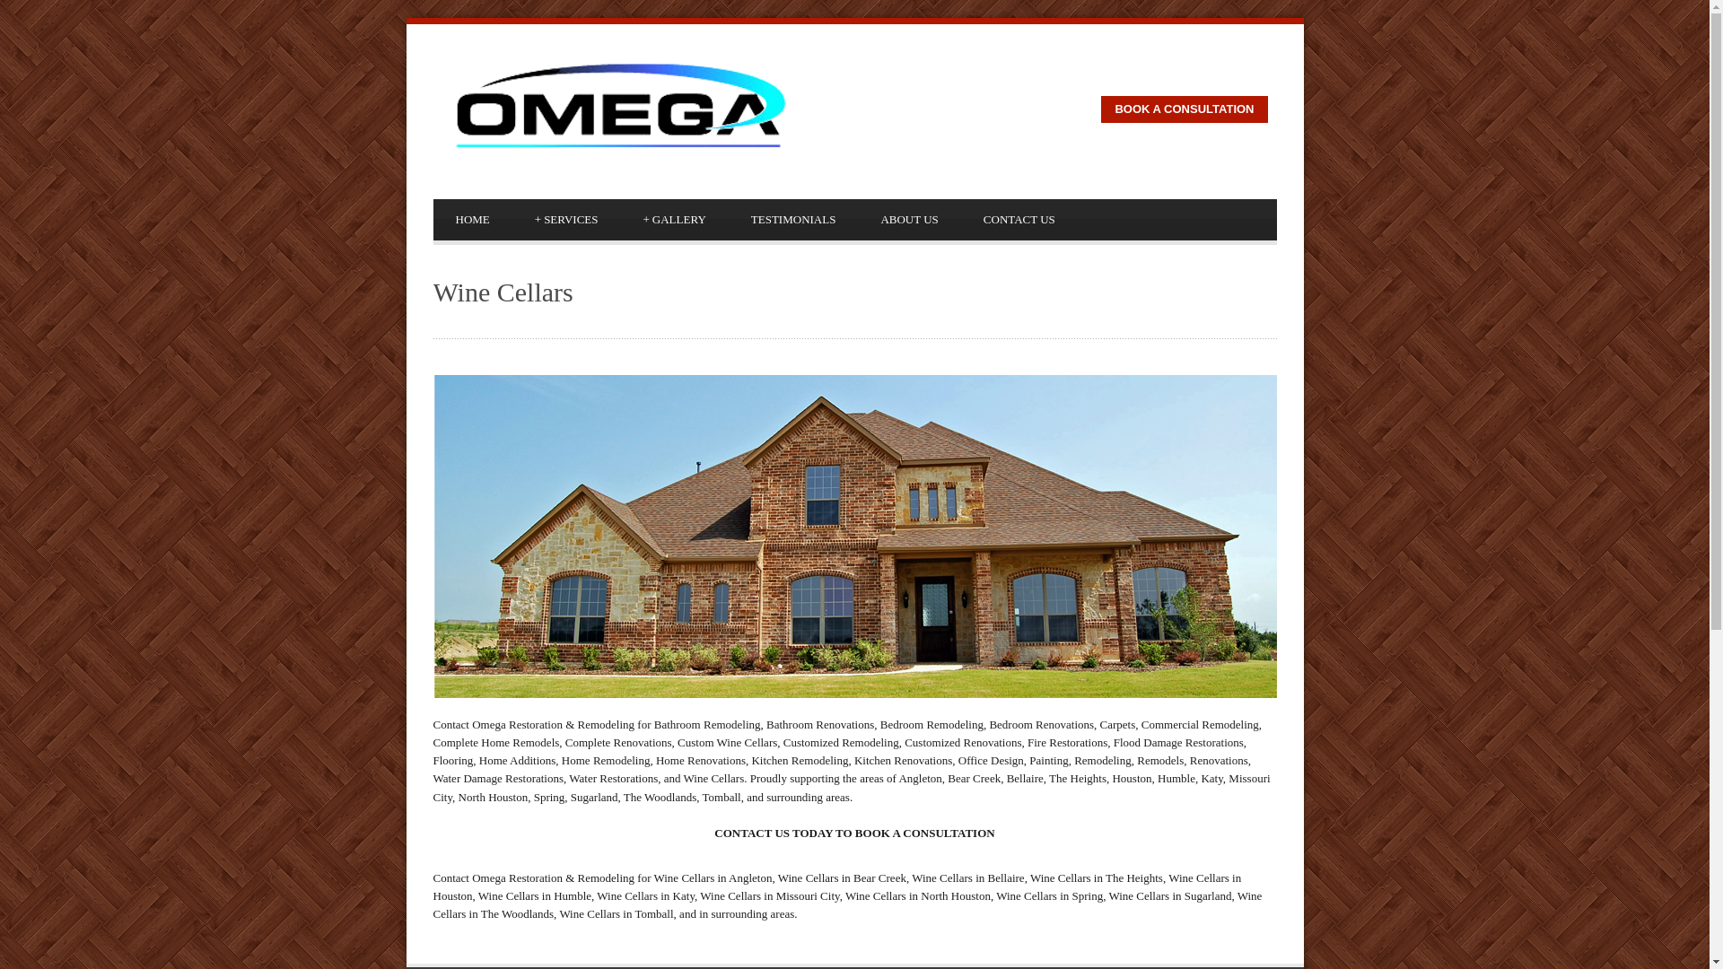  Describe the element at coordinates (854, 833) in the screenshot. I see `CONTACT US TODAY TO BOOK A CONSULTATION` at that location.